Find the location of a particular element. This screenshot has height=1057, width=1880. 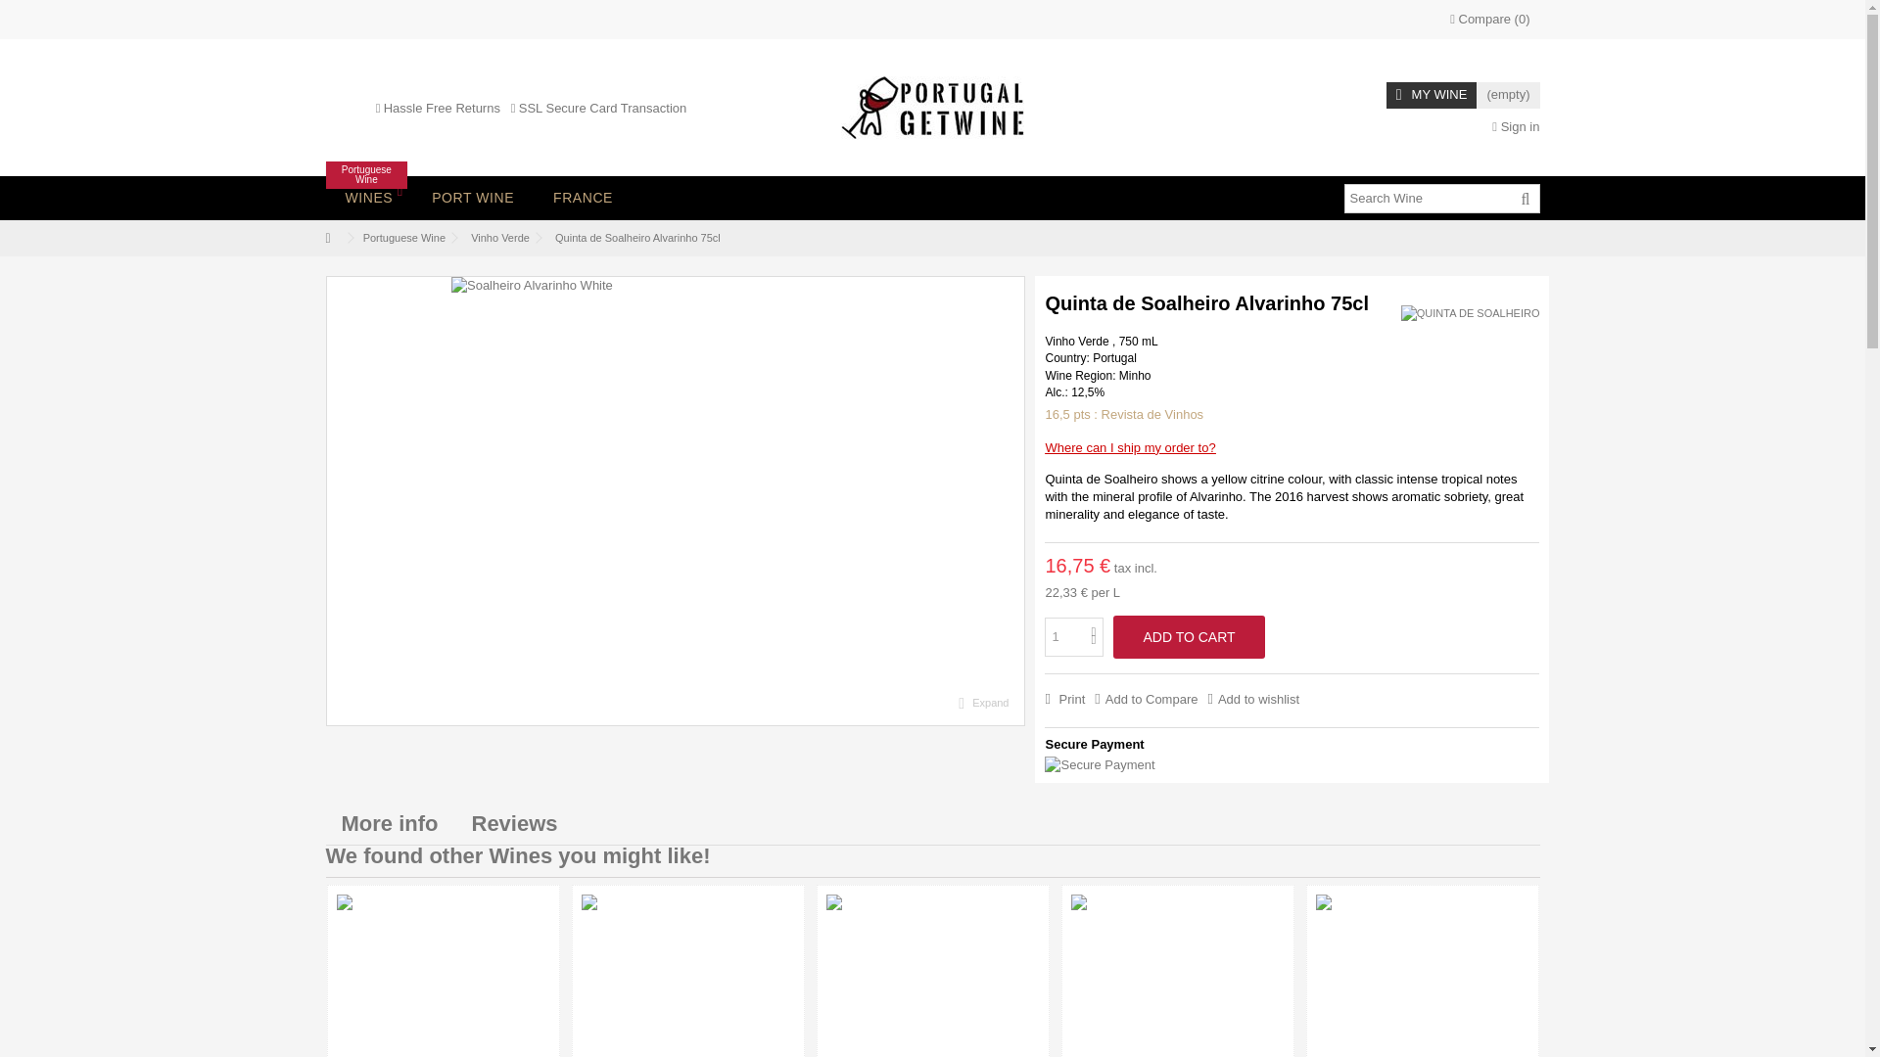

1 is located at coordinates (1074, 636).